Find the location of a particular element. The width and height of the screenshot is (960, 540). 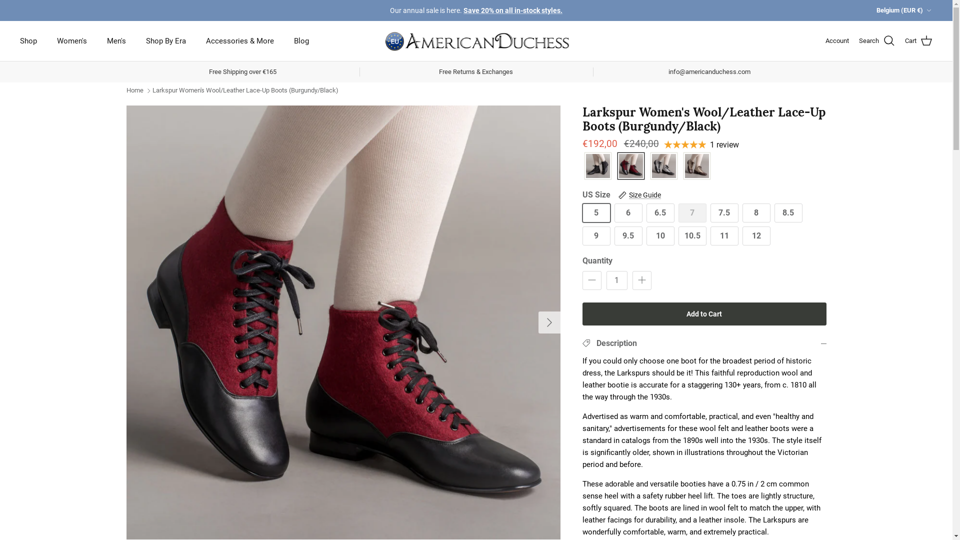

Burgundy/Black is located at coordinates (630, 167).